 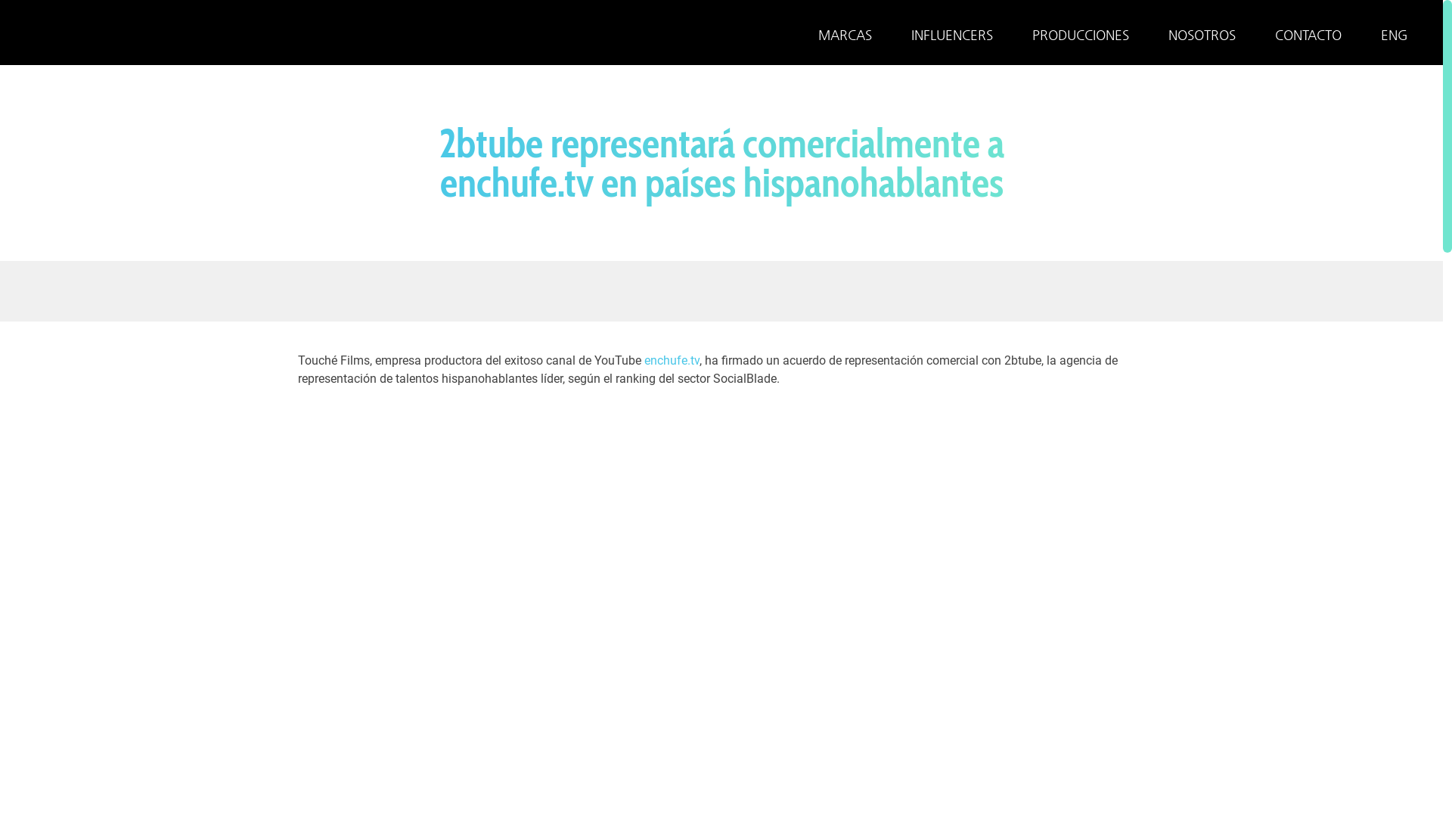 What do you see at coordinates (845, 35) in the screenshot?
I see `MARCAS` at bounding box center [845, 35].